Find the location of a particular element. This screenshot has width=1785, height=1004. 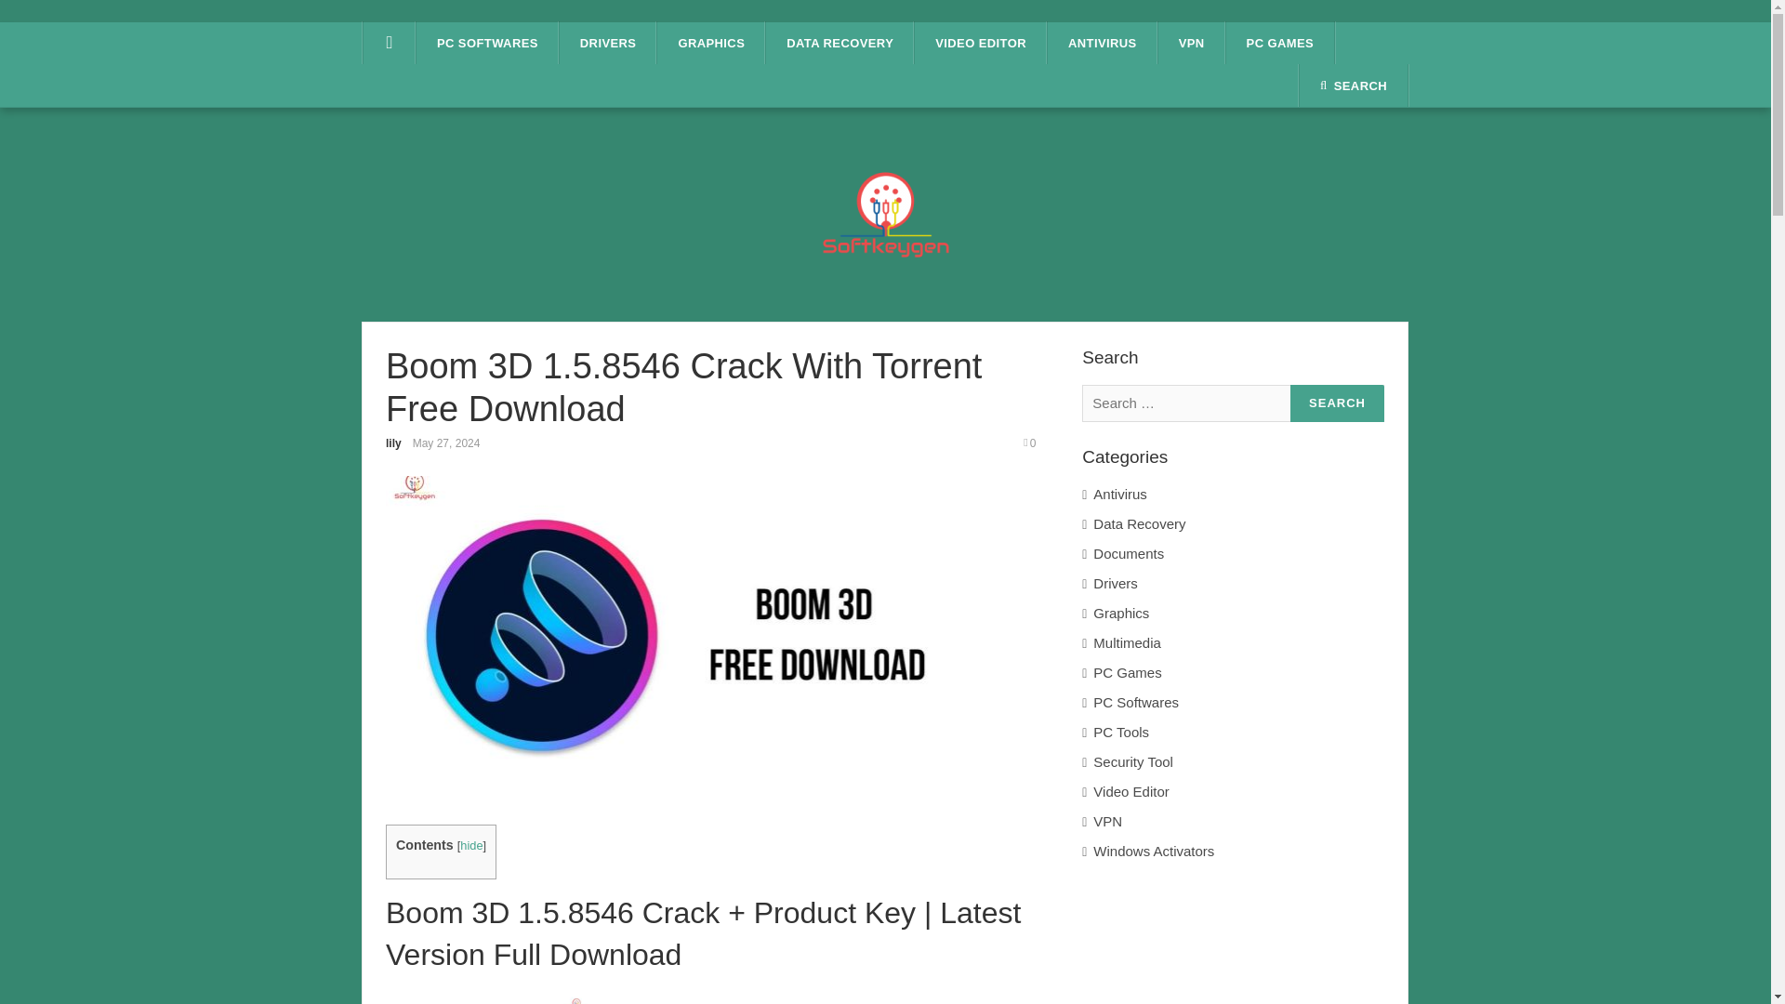

PC Games is located at coordinates (1238, 672).